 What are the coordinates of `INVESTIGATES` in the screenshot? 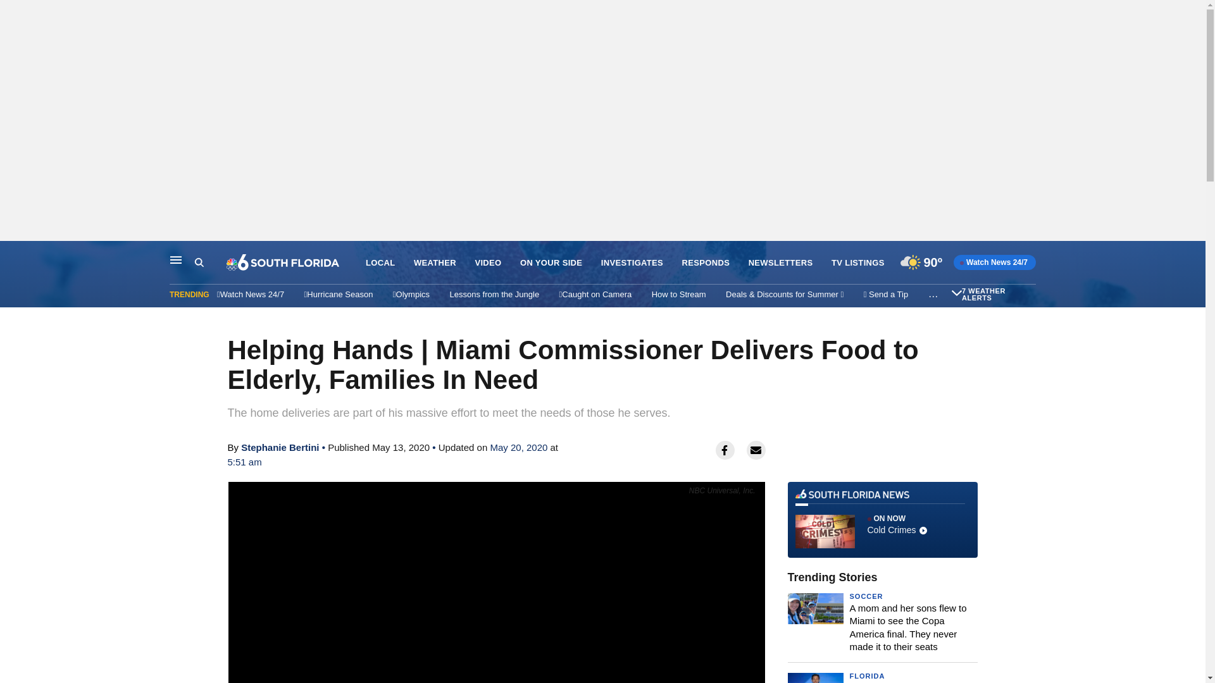 It's located at (632, 263).